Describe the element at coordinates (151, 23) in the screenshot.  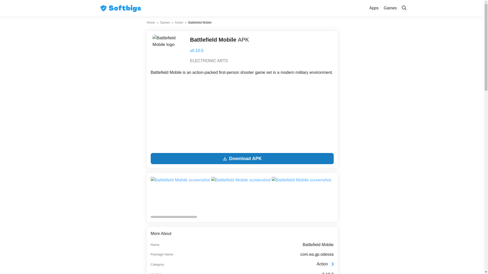
I see `Home` at that location.